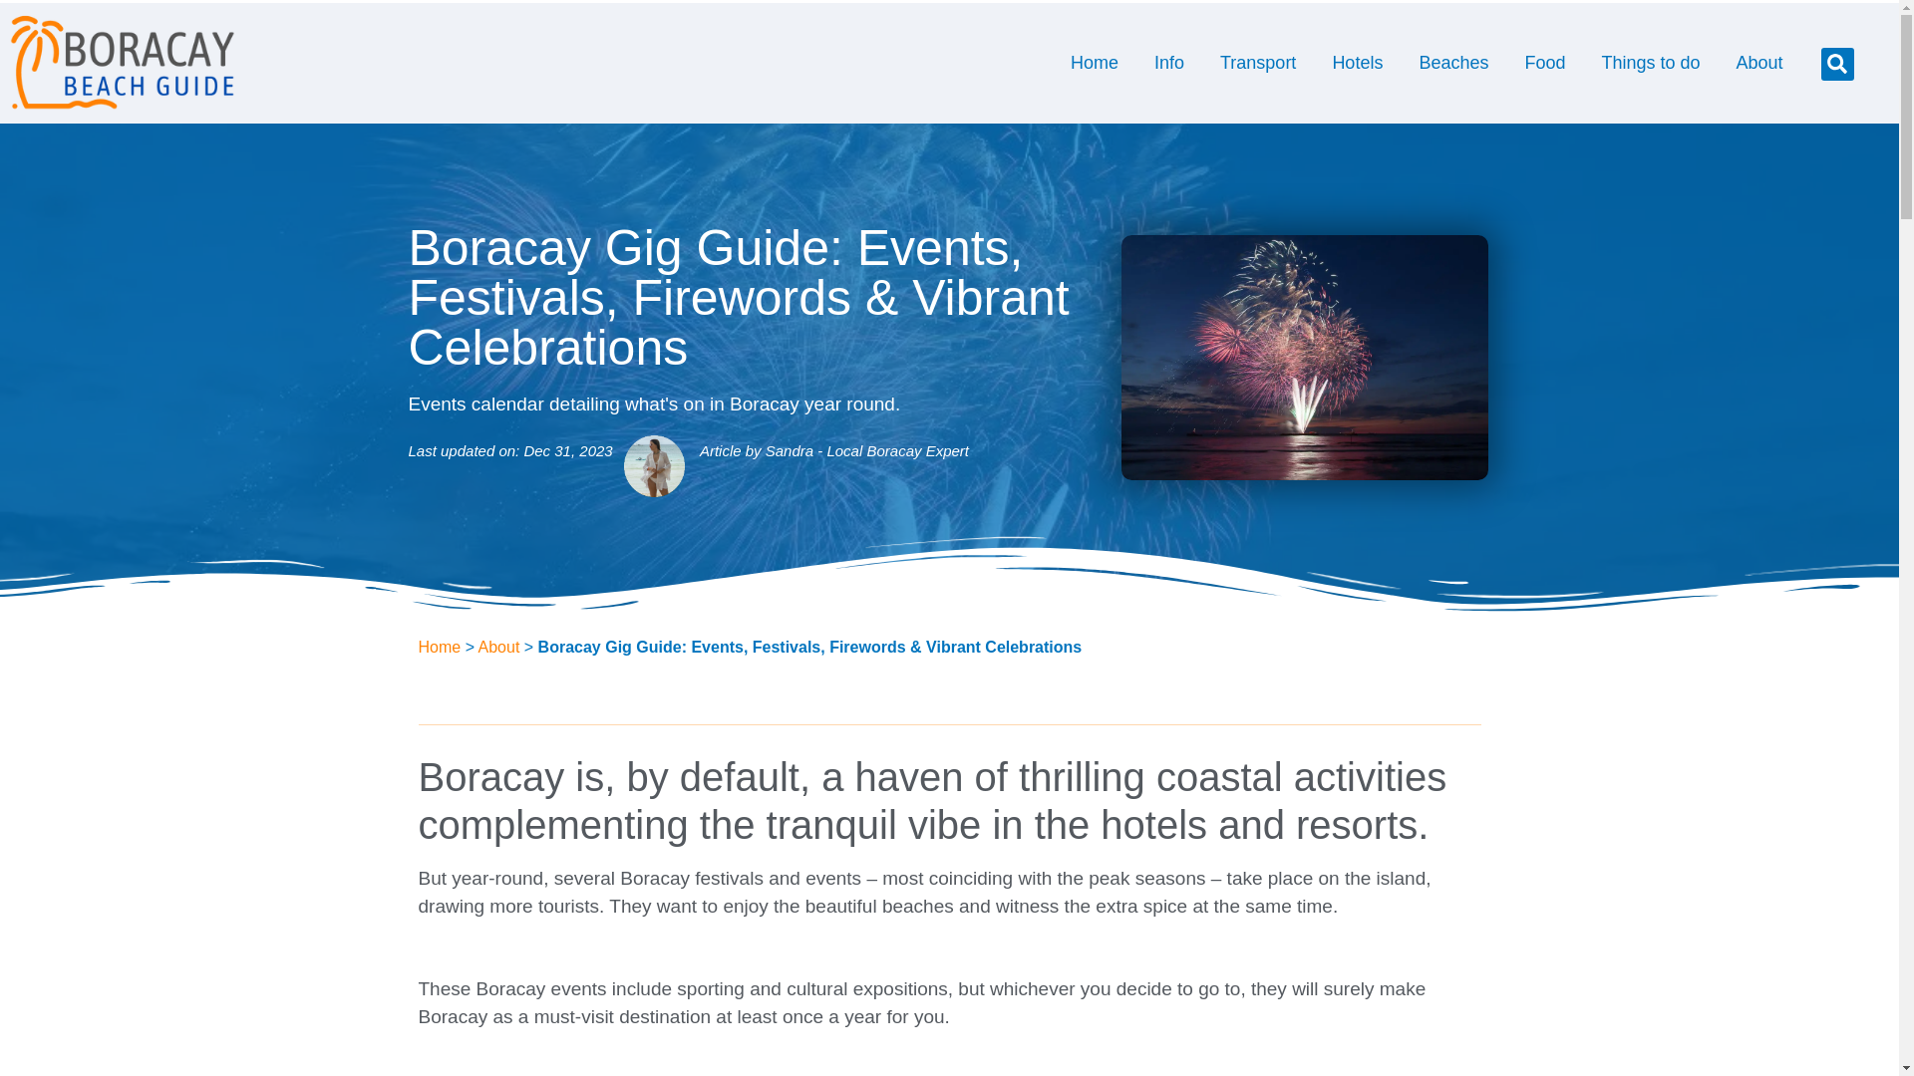 This screenshot has width=1914, height=1076. Describe the element at coordinates (1095, 62) in the screenshot. I see `Home` at that location.